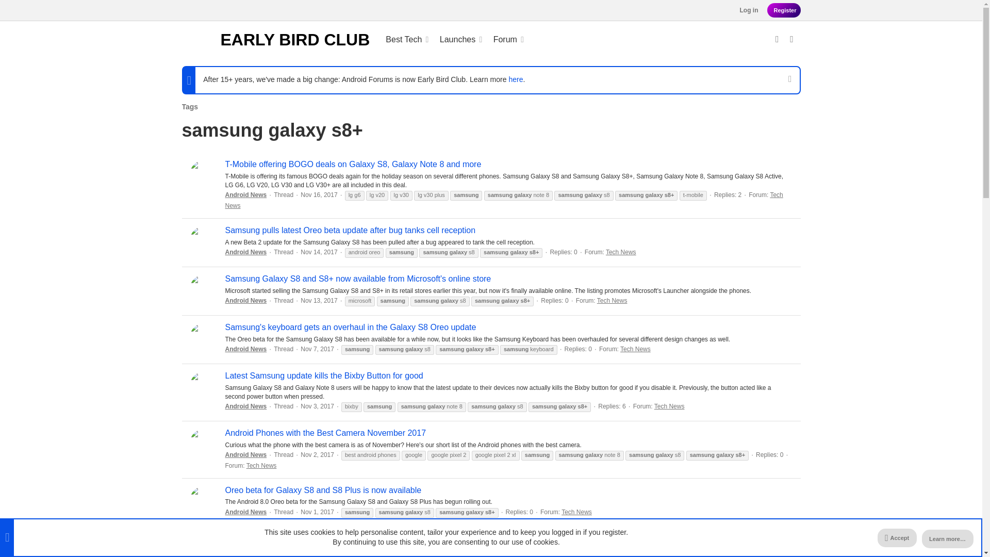  I want to click on Best Tech, so click(318, 406).